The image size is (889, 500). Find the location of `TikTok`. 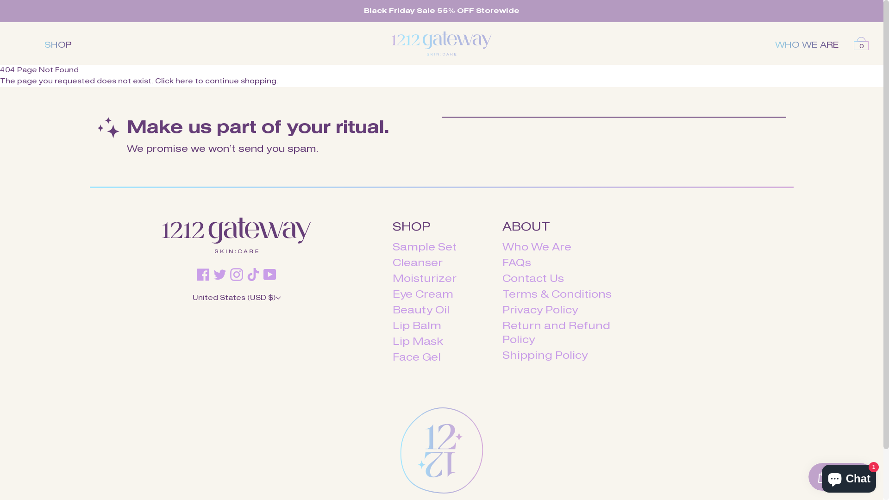

TikTok is located at coordinates (253, 275).